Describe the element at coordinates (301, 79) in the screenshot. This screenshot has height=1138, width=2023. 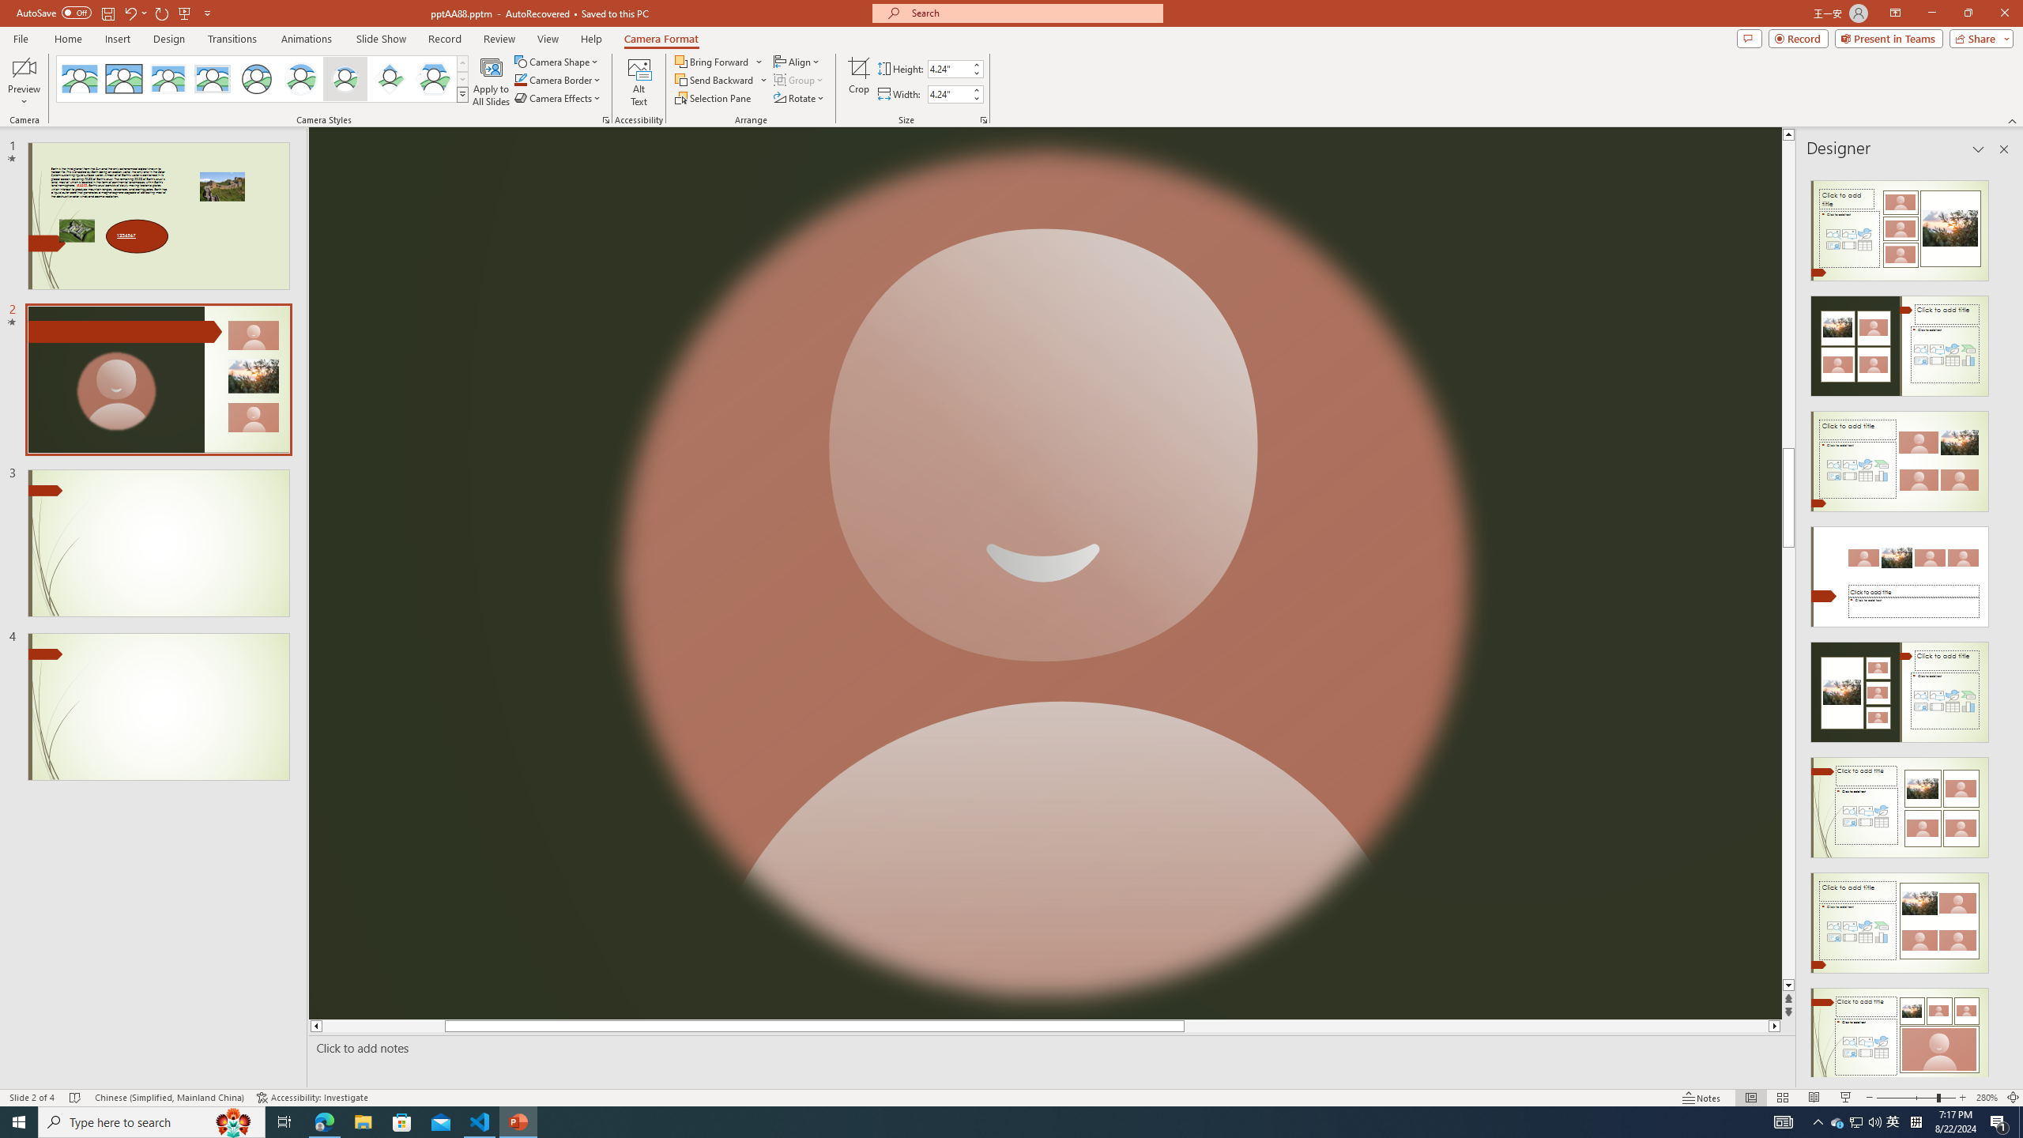
I see `Center Shadow Circle` at that location.